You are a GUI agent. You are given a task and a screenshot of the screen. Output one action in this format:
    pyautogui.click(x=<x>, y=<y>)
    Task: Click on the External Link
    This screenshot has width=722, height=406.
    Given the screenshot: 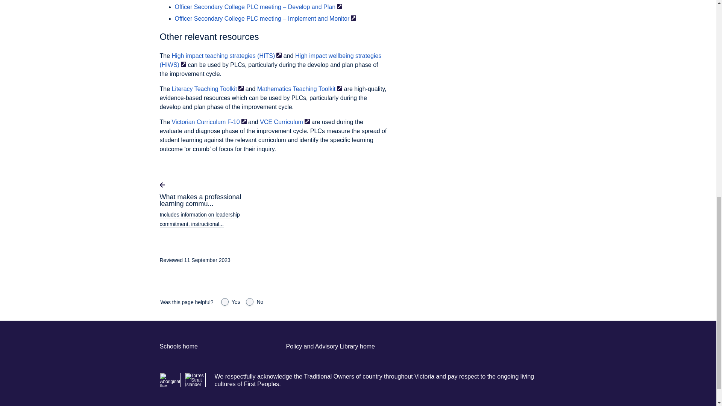 What is the action you would take?
    pyautogui.click(x=279, y=55)
    